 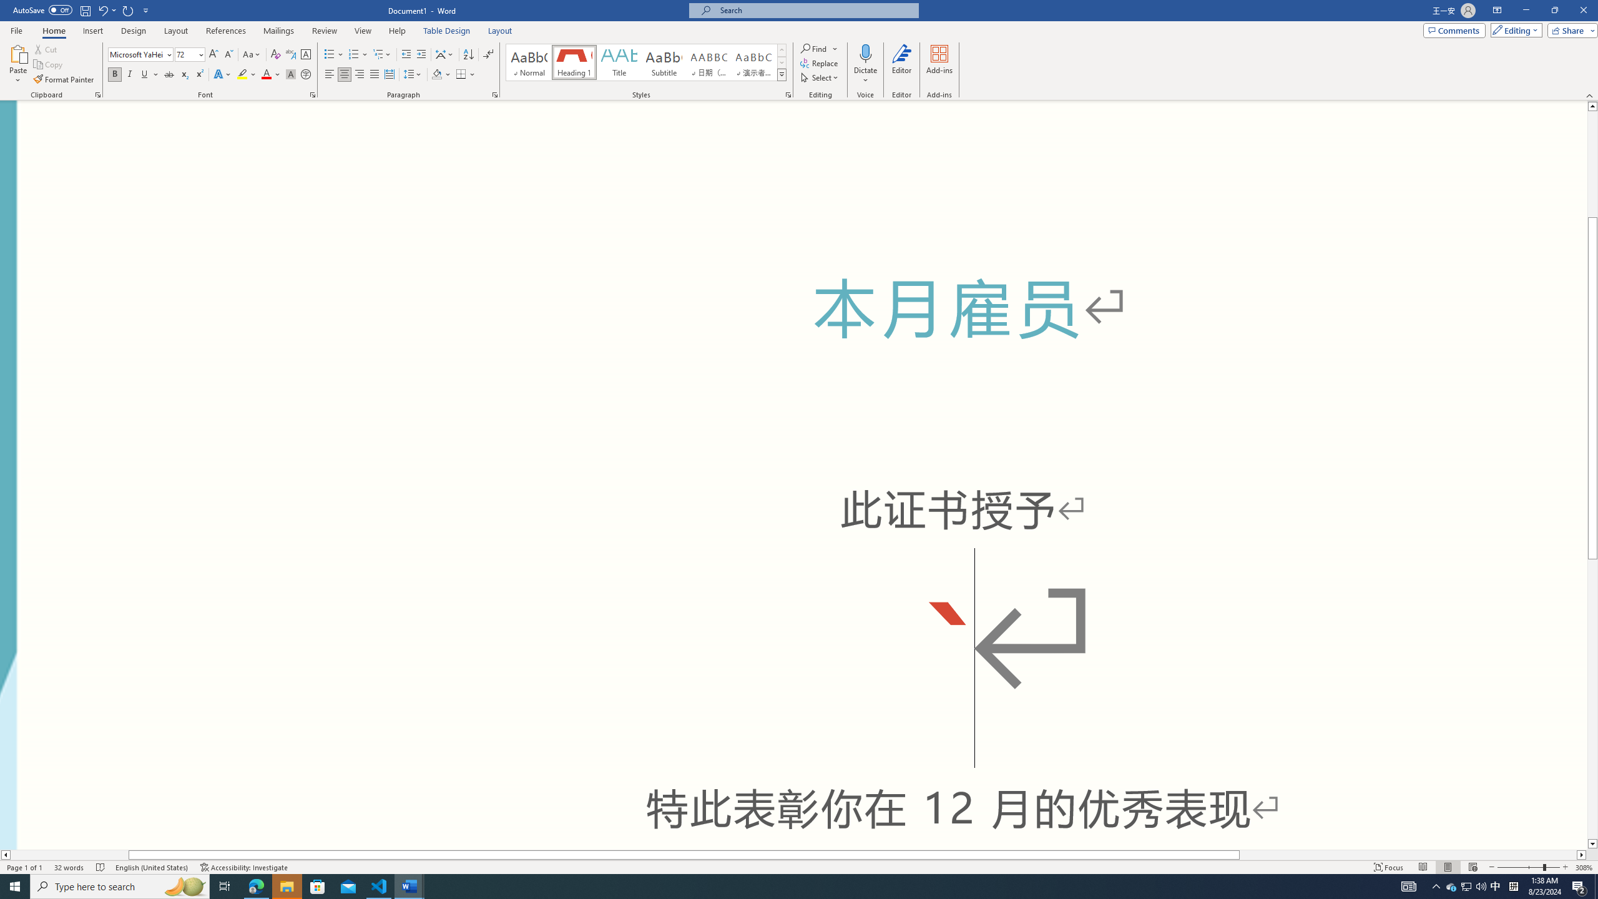 I want to click on Office Clipboard..., so click(x=97, y=95).